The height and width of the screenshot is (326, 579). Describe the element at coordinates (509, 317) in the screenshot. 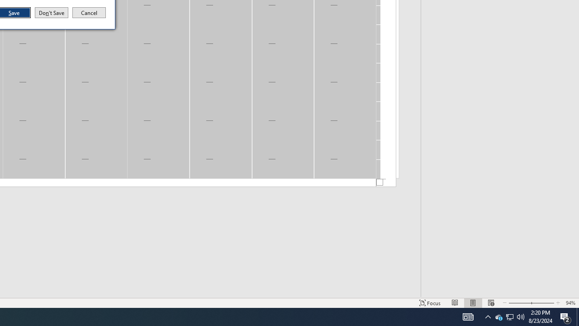

I see `Action Center, 2 new notifications` at that location.